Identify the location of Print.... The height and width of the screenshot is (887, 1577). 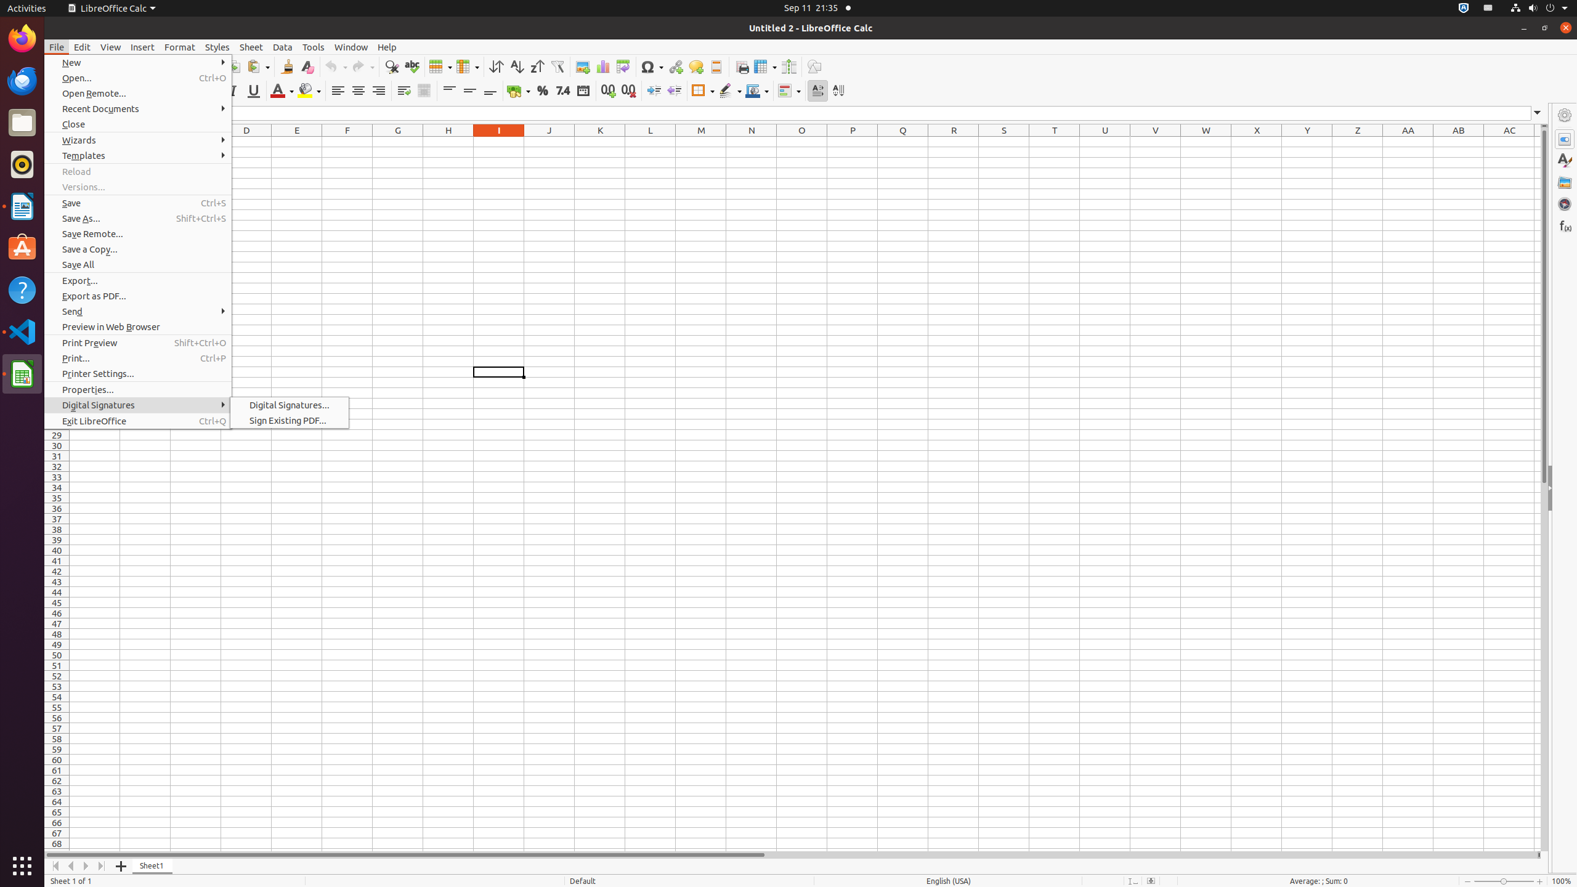
(138, 358).